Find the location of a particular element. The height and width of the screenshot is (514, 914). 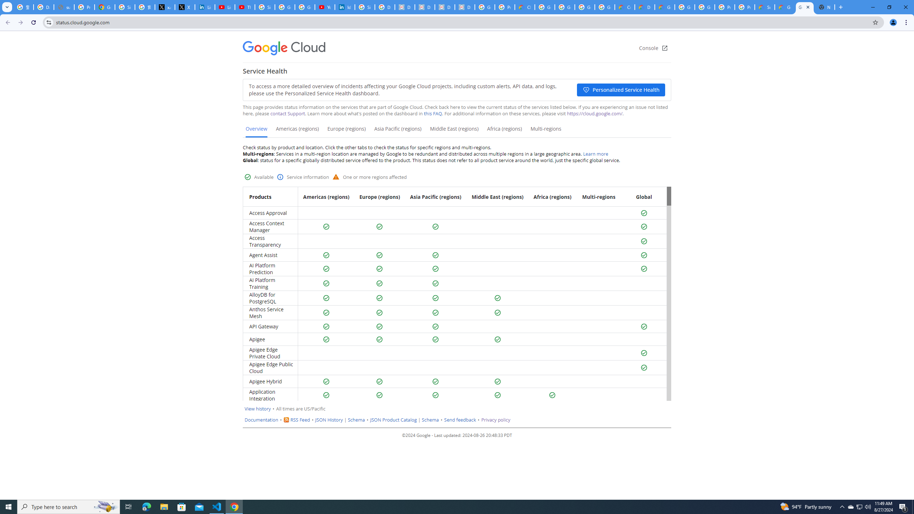

Google Cloud Platform is located at coordinates (705, 7).